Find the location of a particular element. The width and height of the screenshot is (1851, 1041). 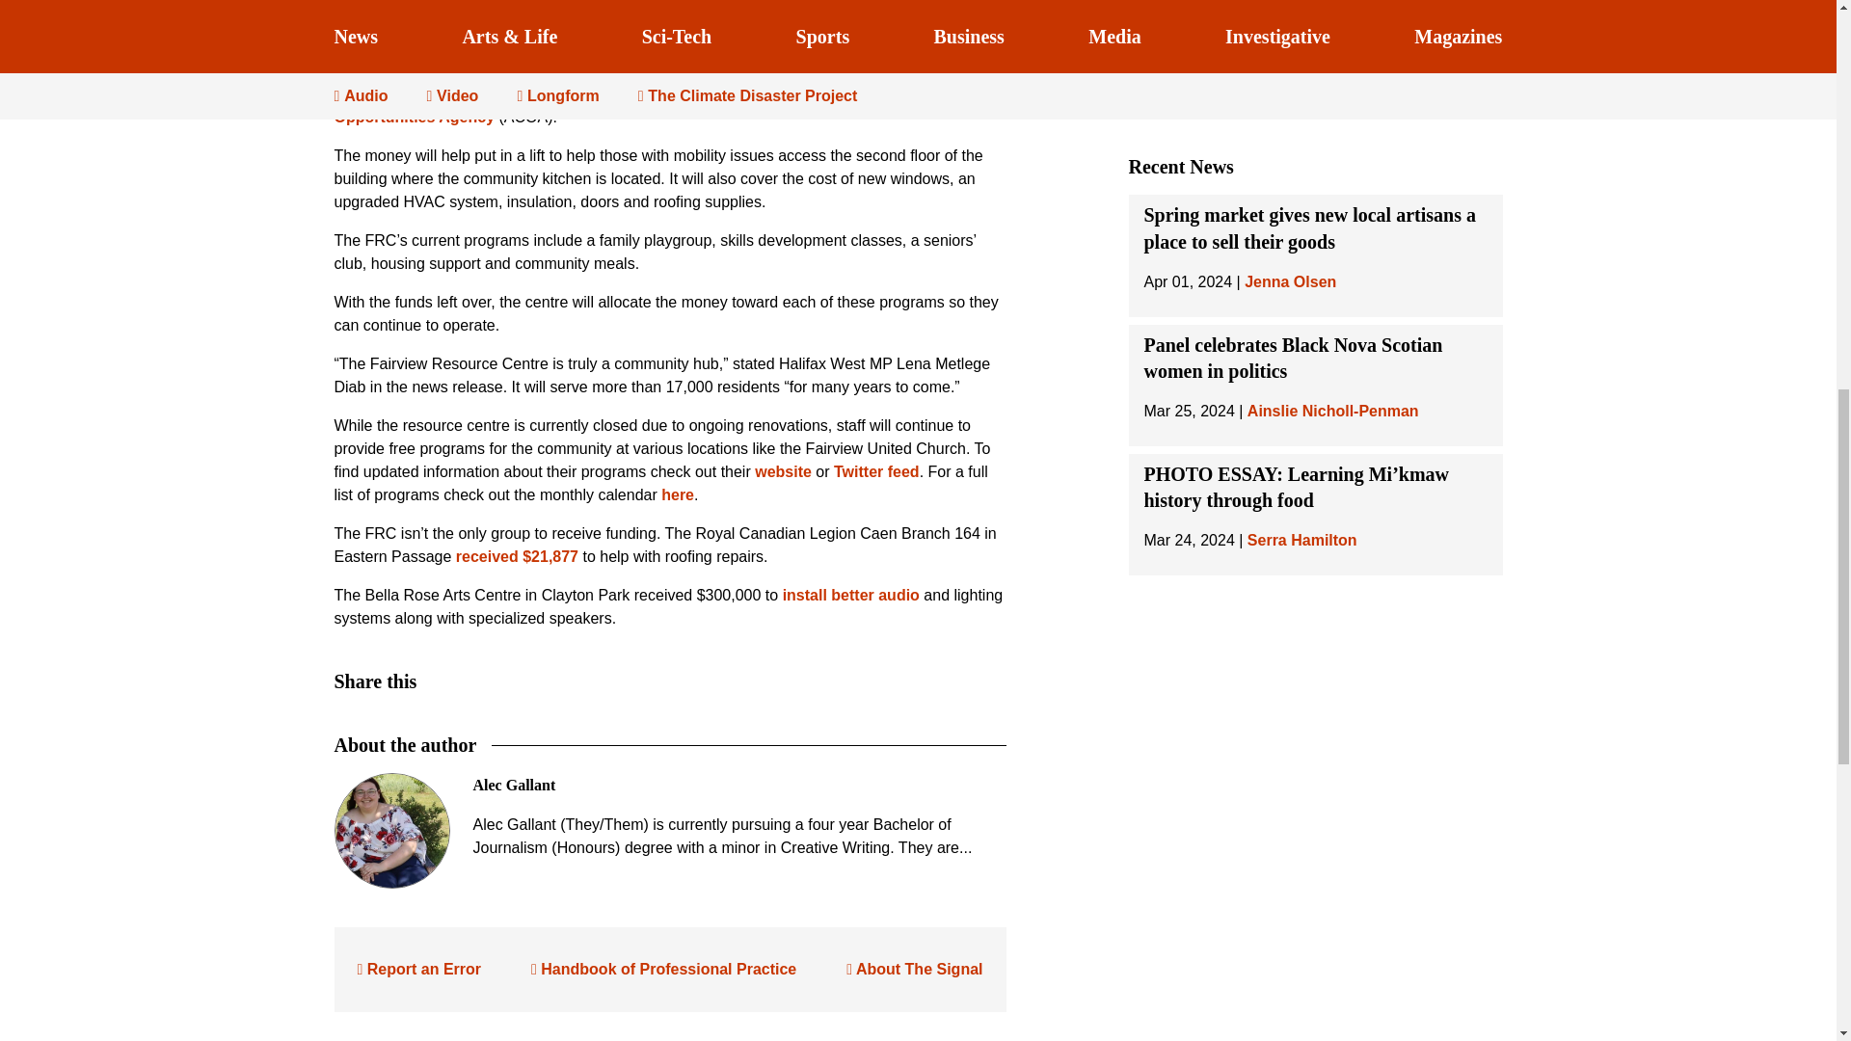

Twitter feed is located at coordinates (877, 470).